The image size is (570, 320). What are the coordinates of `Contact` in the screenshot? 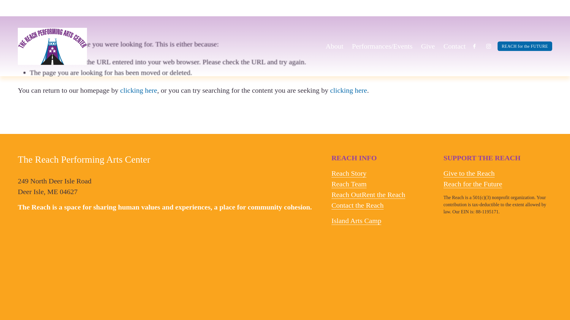 It's located at (454, 46).